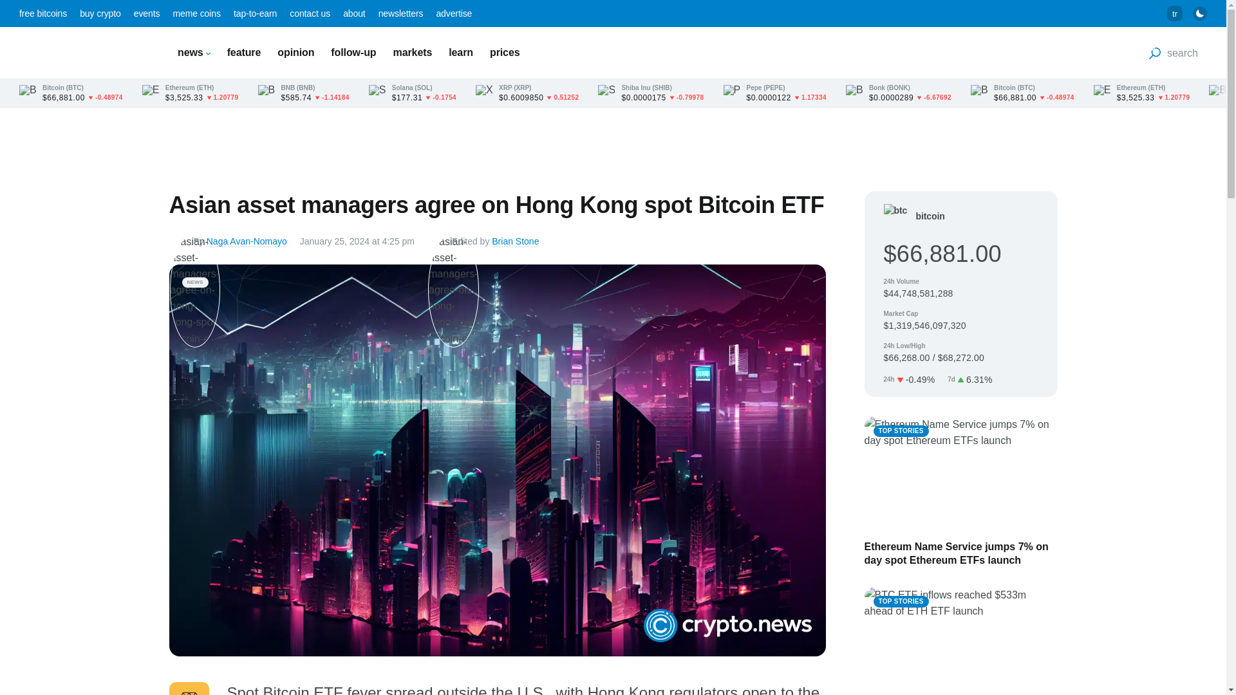 This screenshot has width=1236, height=695. Describe the element at coordinates (400, 13) in the screenshot. I see `newsletters` at that location.